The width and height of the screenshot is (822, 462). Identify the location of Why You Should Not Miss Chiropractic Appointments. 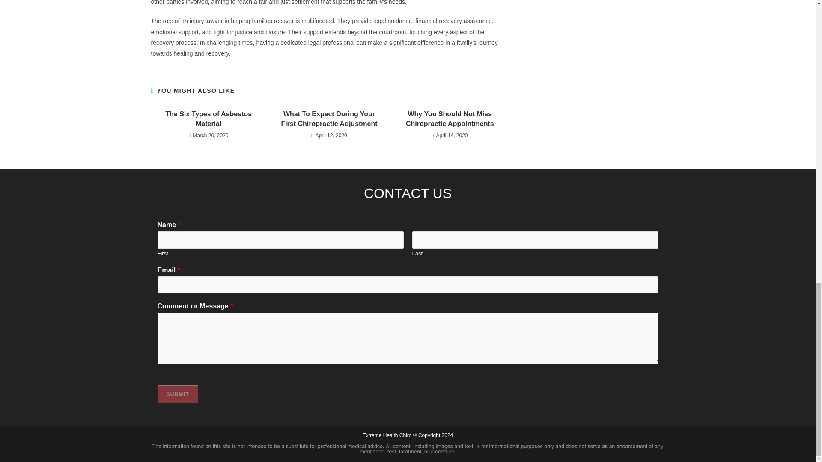
(450, 119).